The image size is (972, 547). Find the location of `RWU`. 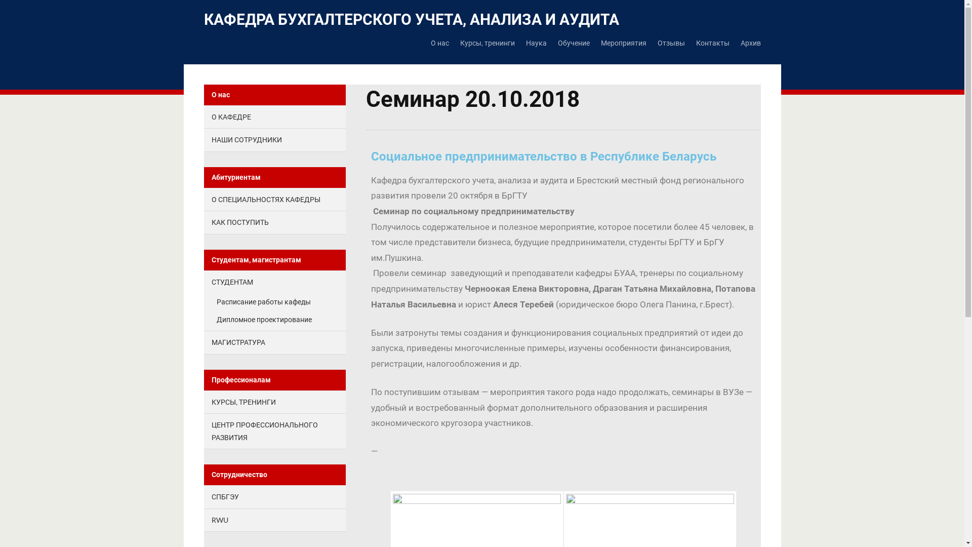

RWU is located at coordinates (220, 520).